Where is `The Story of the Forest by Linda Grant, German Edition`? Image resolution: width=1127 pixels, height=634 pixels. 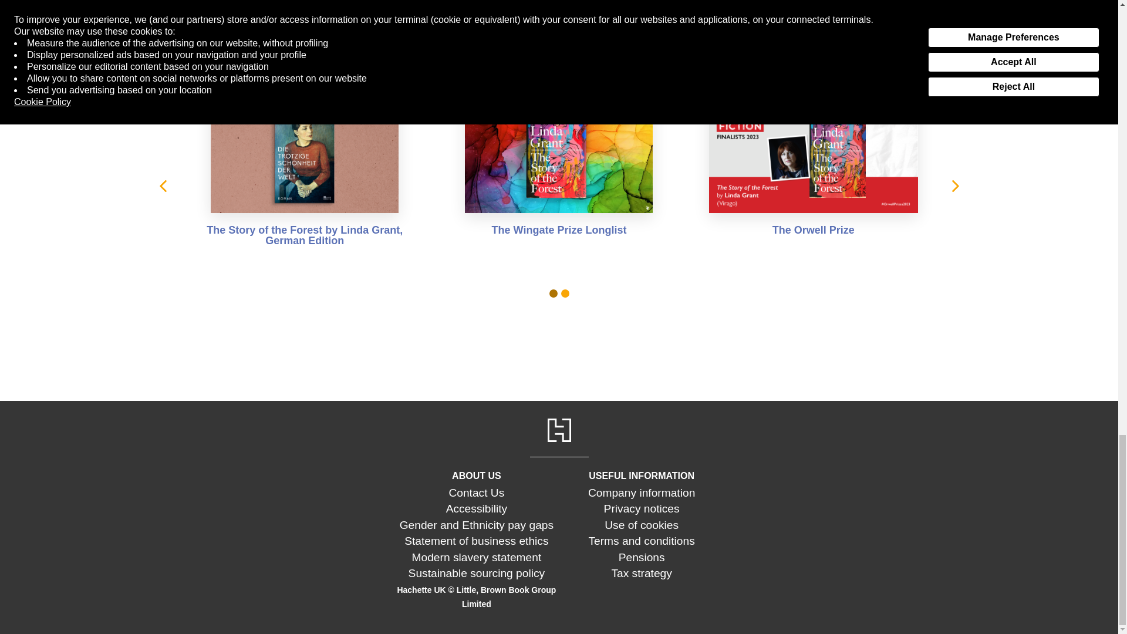 The Story of the Forest by Linda Grant, German Edition is located at coordinates (304, 176).